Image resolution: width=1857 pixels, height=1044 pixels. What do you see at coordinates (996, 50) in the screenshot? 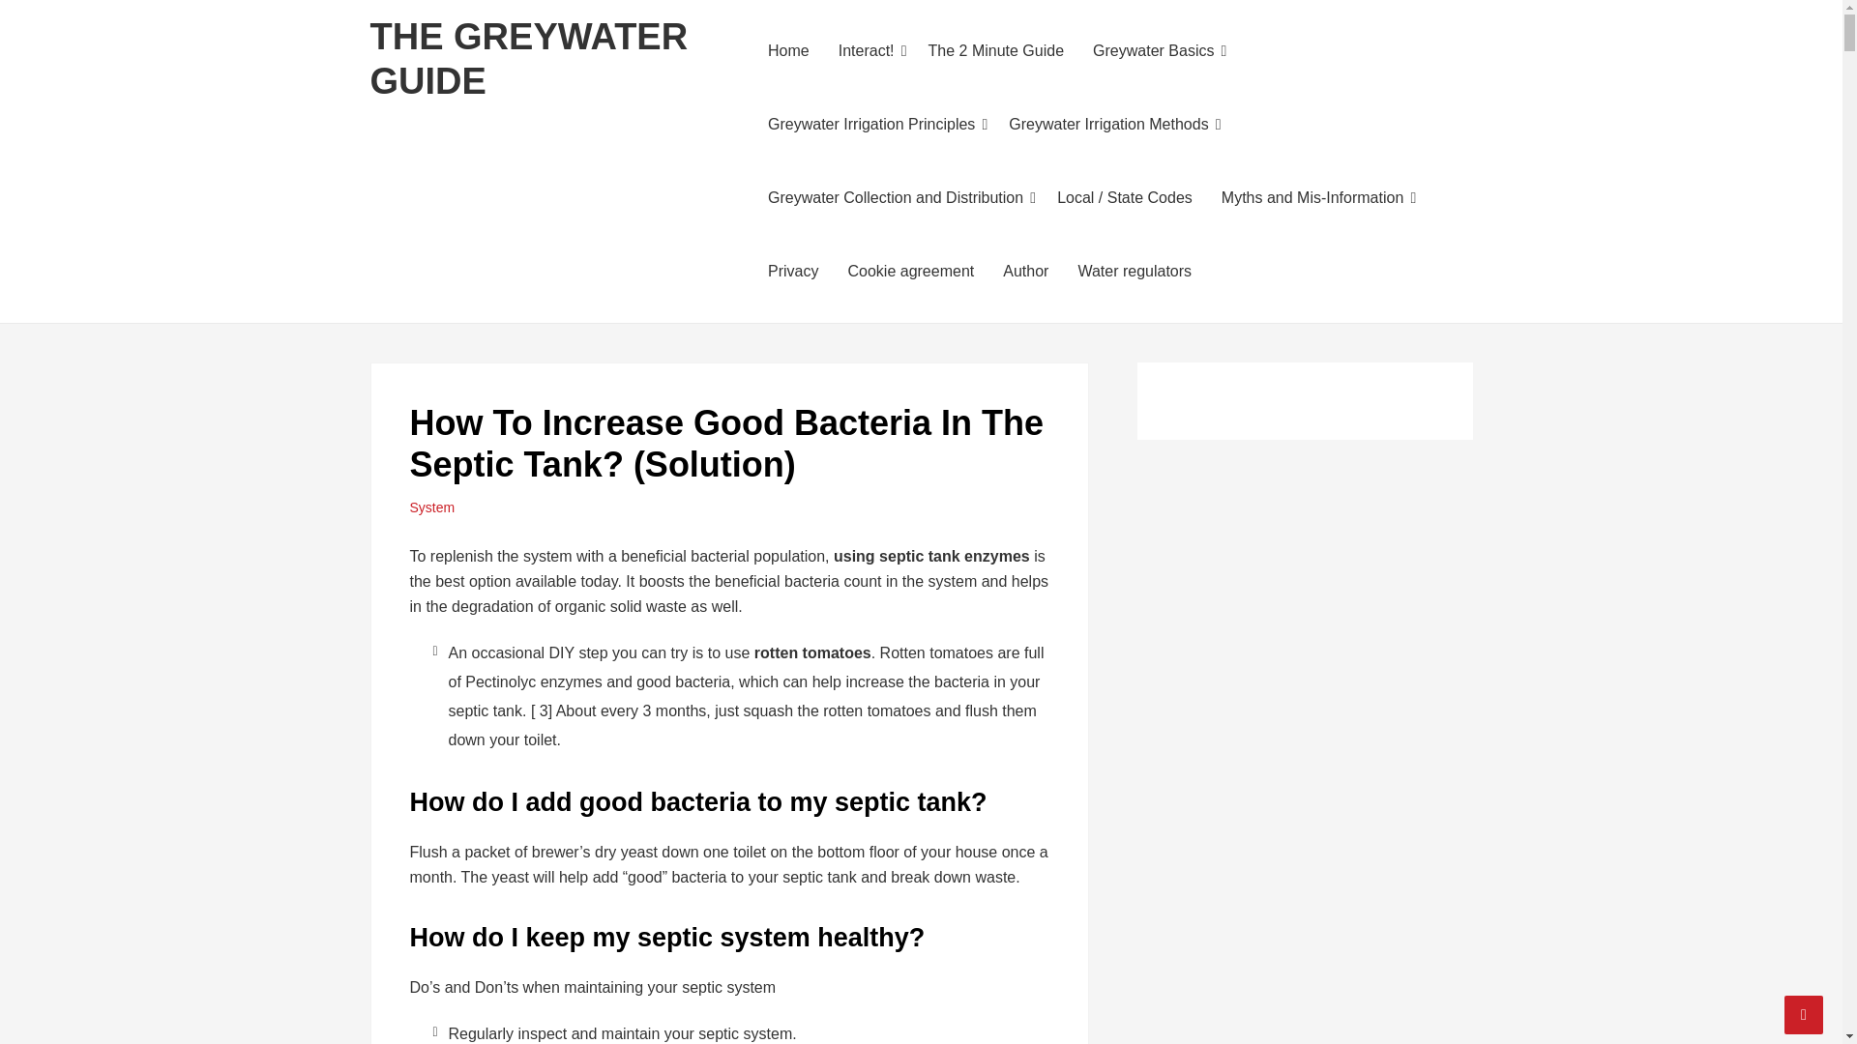
I see `The 2 Minute Guide` at bounding box center [996, 50].